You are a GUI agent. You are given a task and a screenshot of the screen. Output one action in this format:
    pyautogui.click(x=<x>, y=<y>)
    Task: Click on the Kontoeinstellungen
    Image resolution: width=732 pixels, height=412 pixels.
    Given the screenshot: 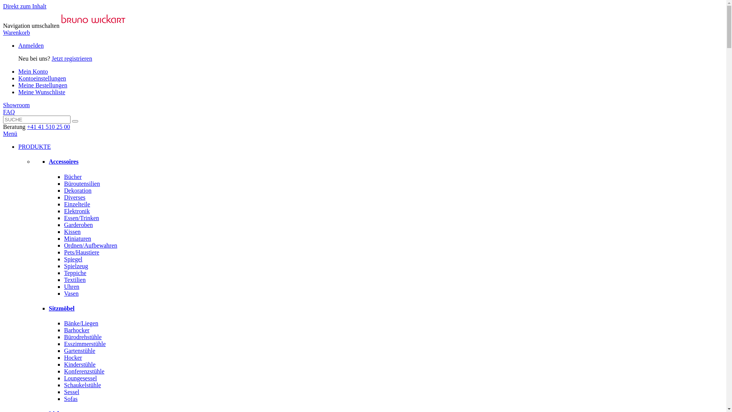 What is the action you would take?
    pyautogui.click(x=42, y=79)
    